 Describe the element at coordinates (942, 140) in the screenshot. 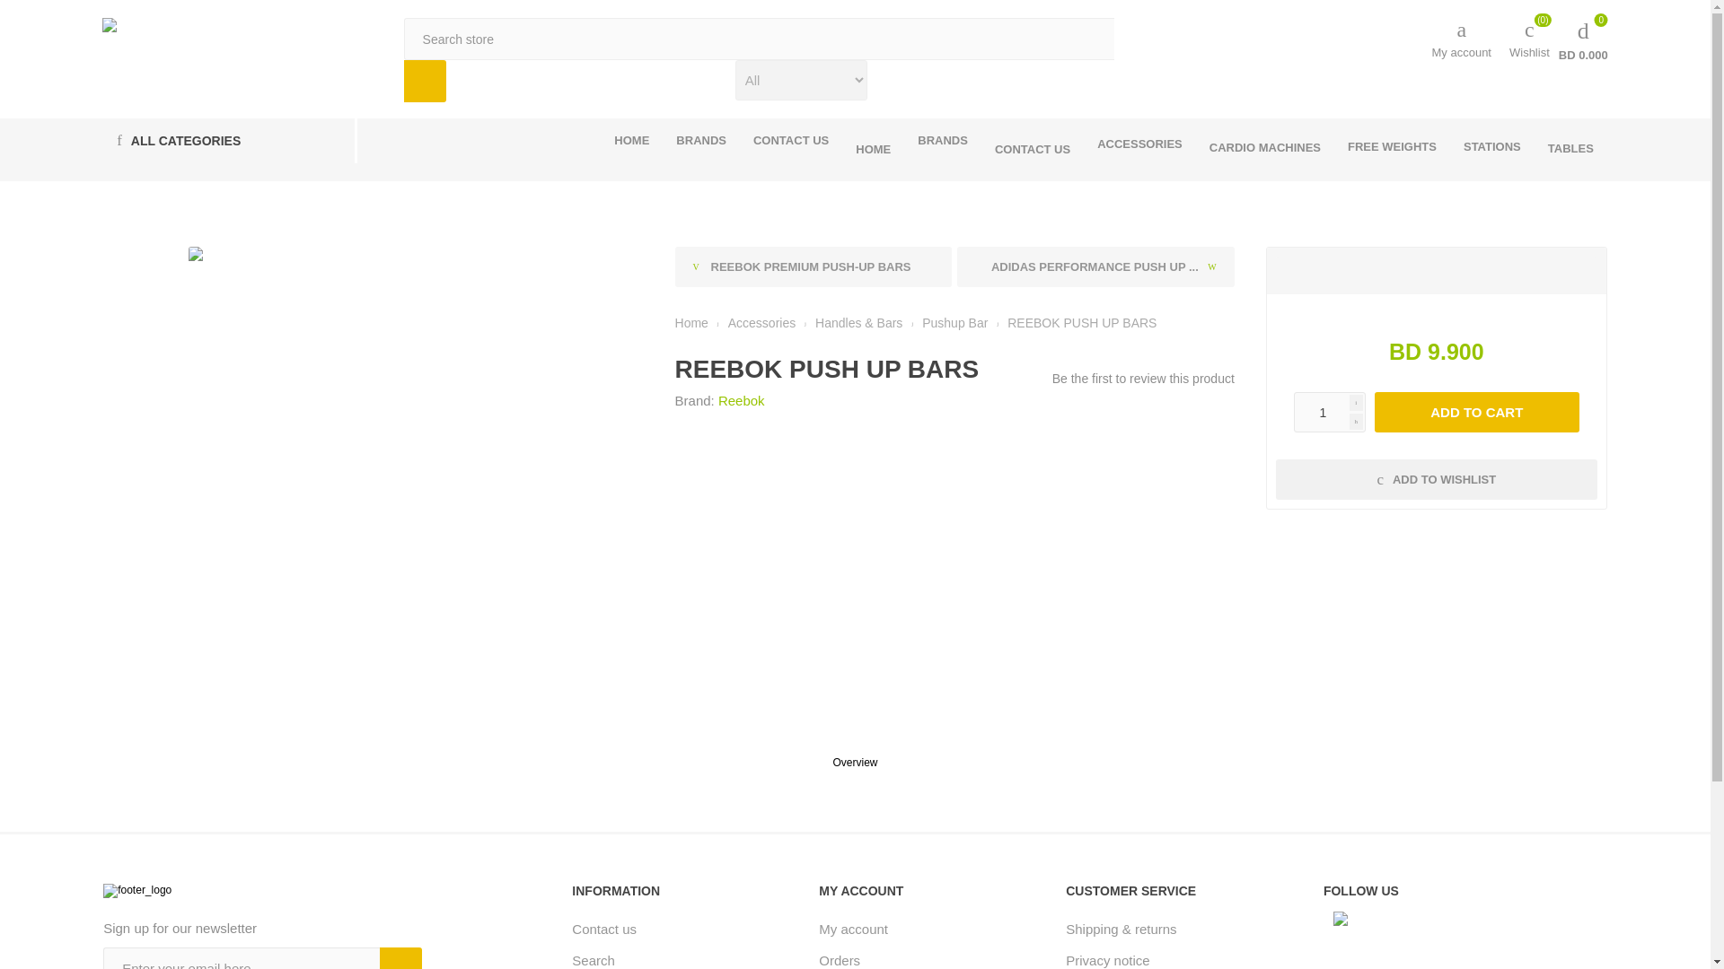

I see `Picture for category Nautilus` at that location.